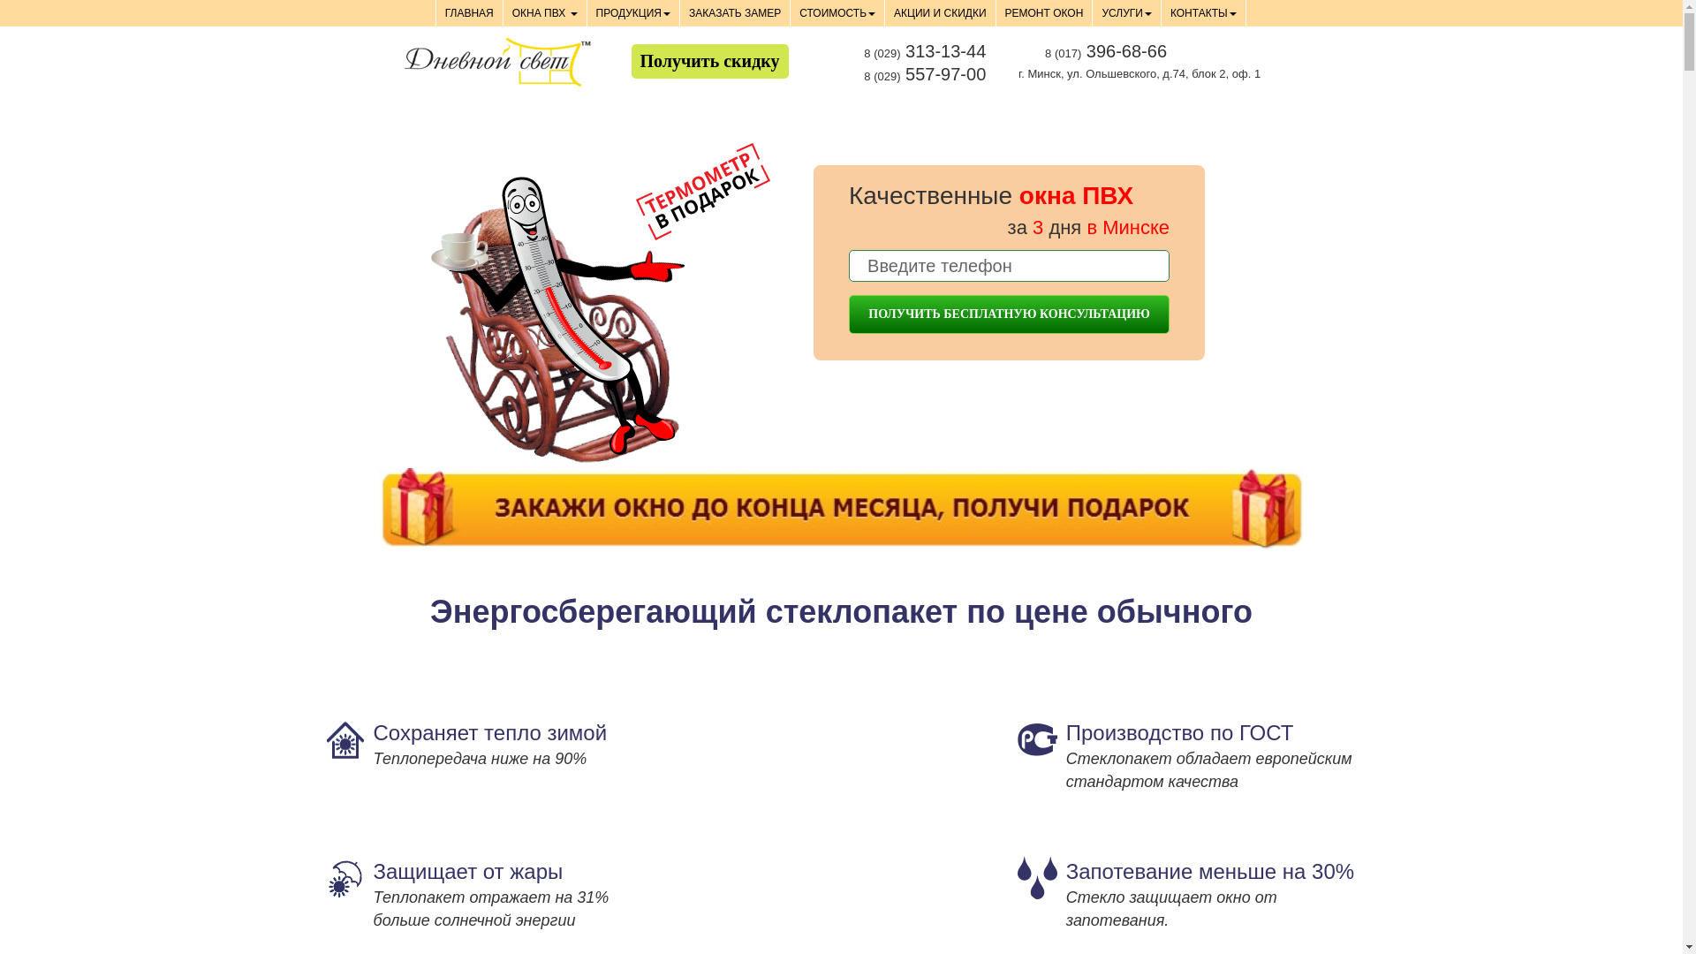 Image resolution: width=1696 pixels, height=954 pixels. Describe the element at coordinates (925, 51) in the screenshot. I see `8 (029) 313-13-44` at that location.